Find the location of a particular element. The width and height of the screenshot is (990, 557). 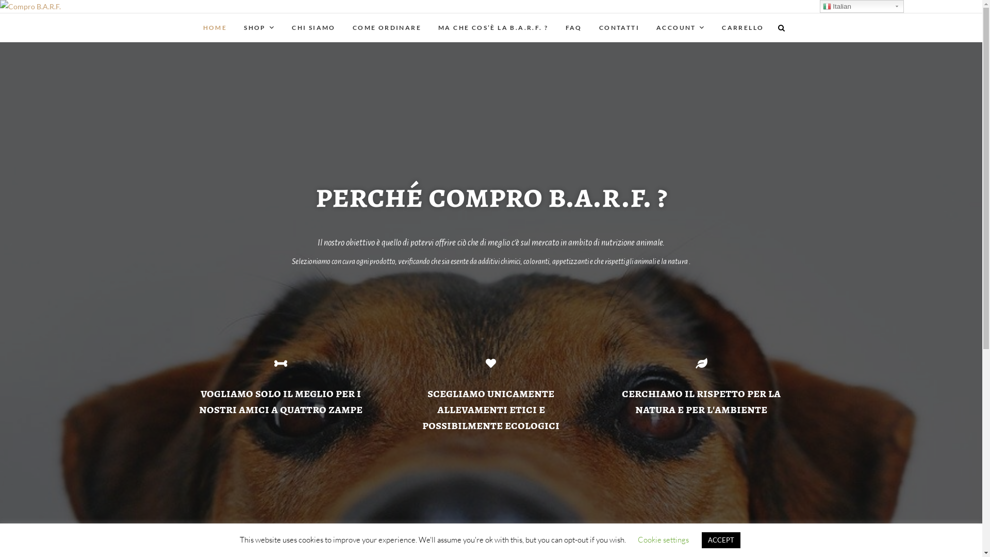

CONTATTI is located at coordinates (619, 28).